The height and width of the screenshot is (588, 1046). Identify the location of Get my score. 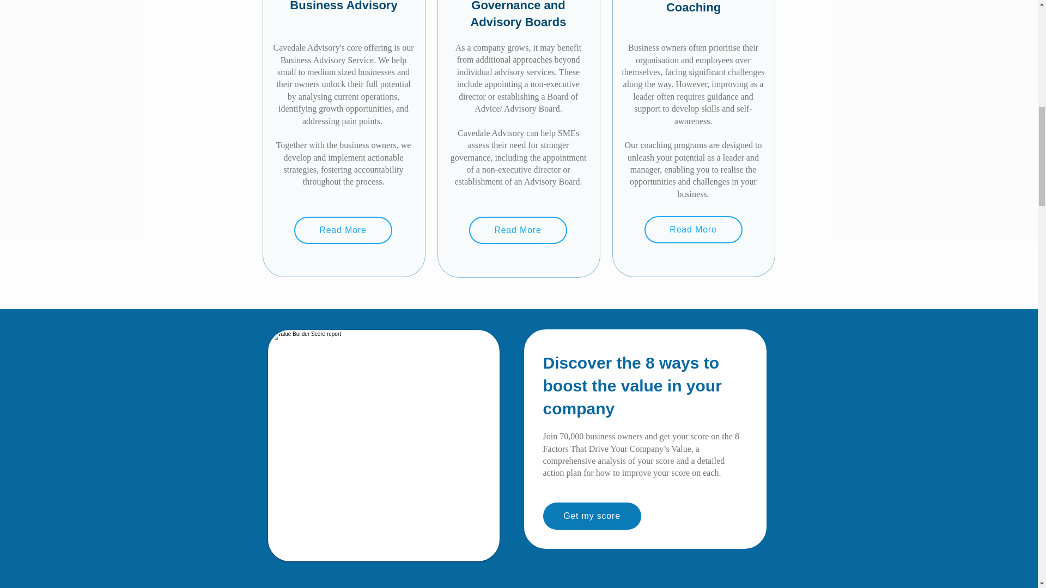
(592, 516).